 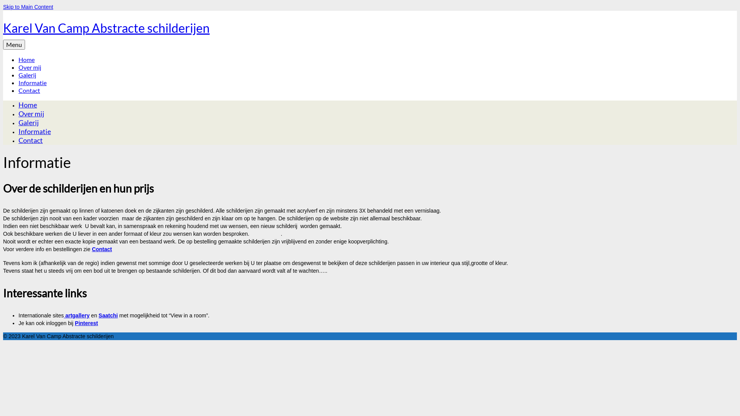 What do you see at coordinates (77, 315) in the screenshot?
I see `artgallery` at bounding box center [77, 315].